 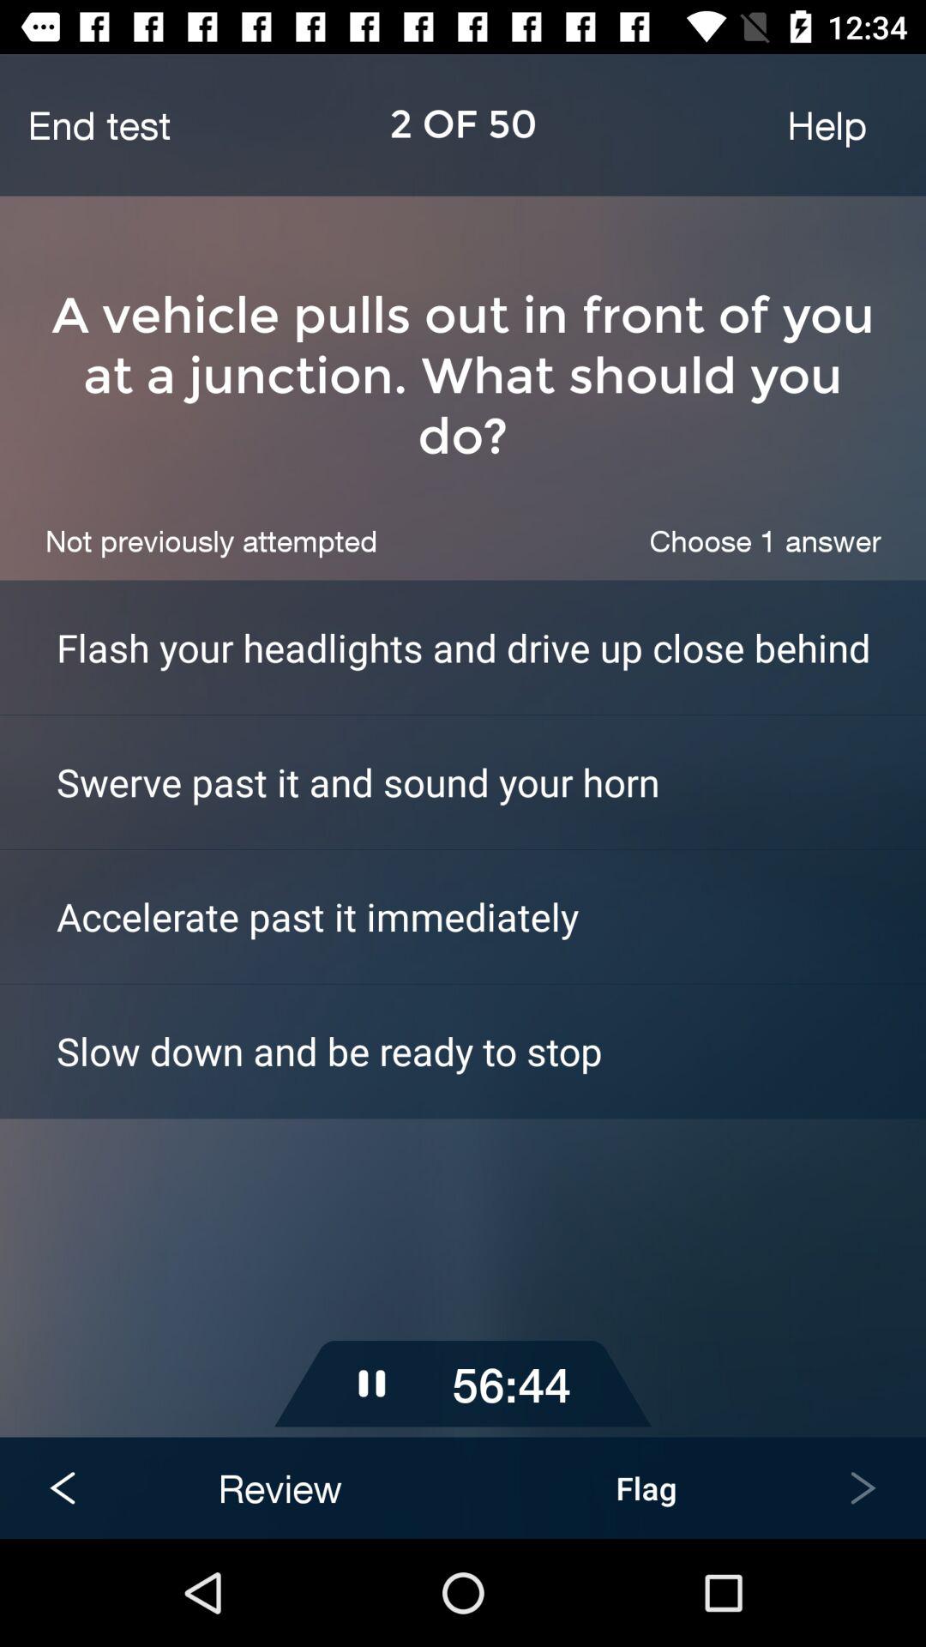 What do you see at coordinates (646, 1487) in the screenshot?
I see `click the icon to the right of the review` at bounding box center [646, 1487].